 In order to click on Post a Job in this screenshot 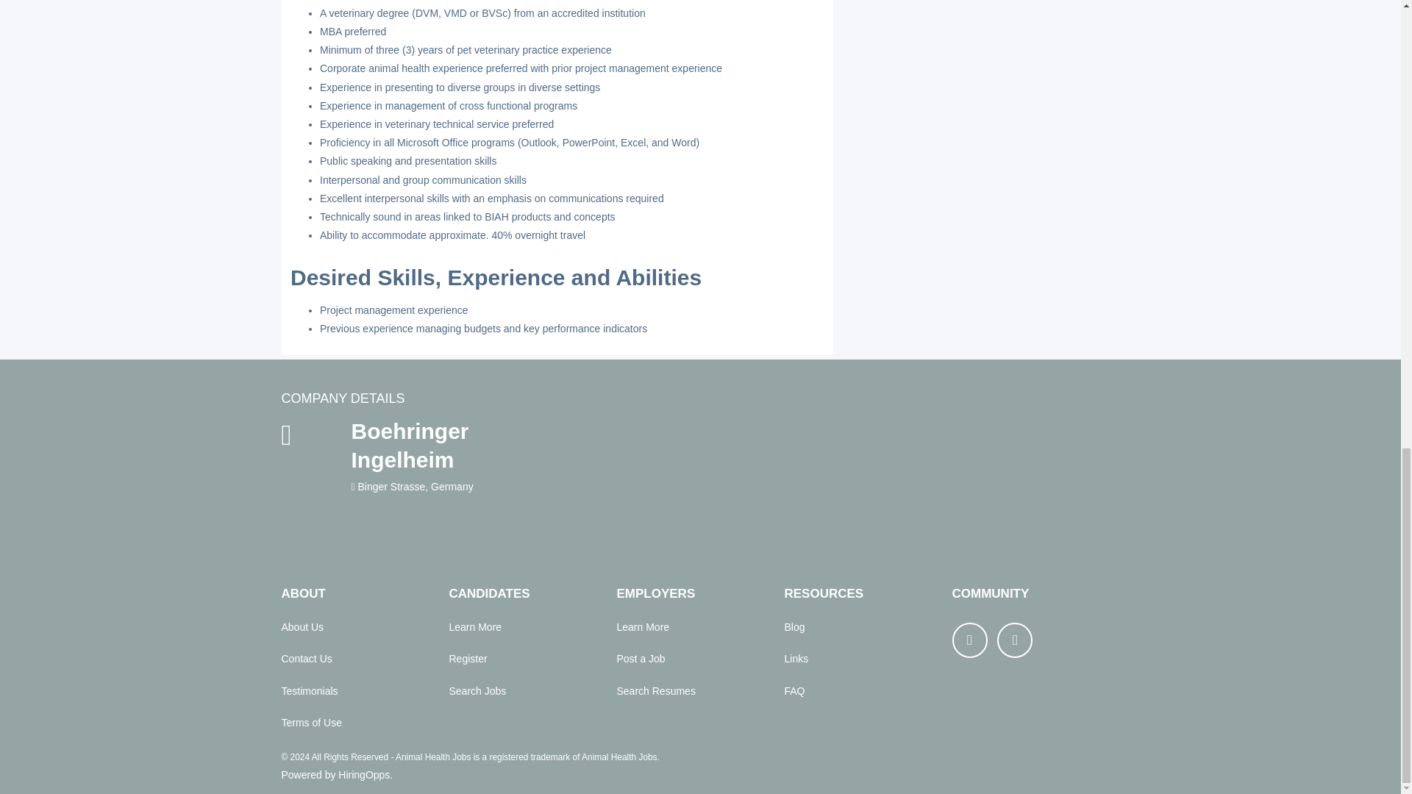, I will do `click(640, 659)`.